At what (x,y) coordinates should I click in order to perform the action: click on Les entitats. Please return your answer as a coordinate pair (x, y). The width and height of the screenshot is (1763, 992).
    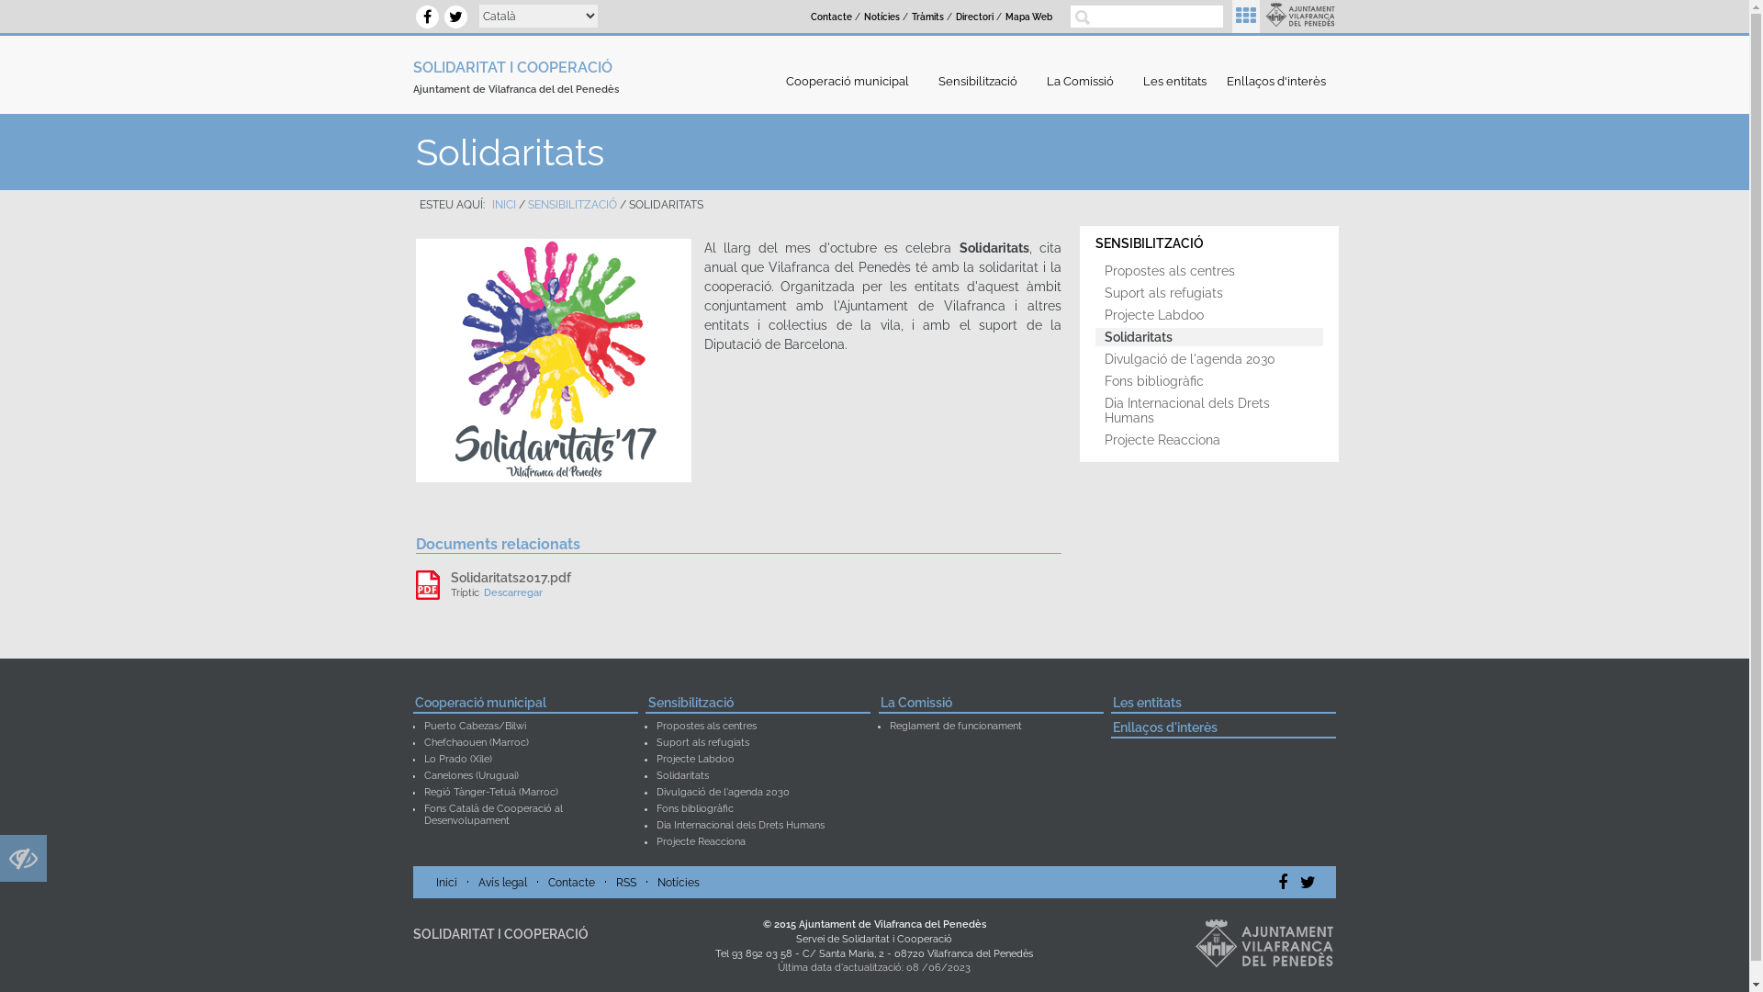
    Looking at the image, I should click on (1223, 705).